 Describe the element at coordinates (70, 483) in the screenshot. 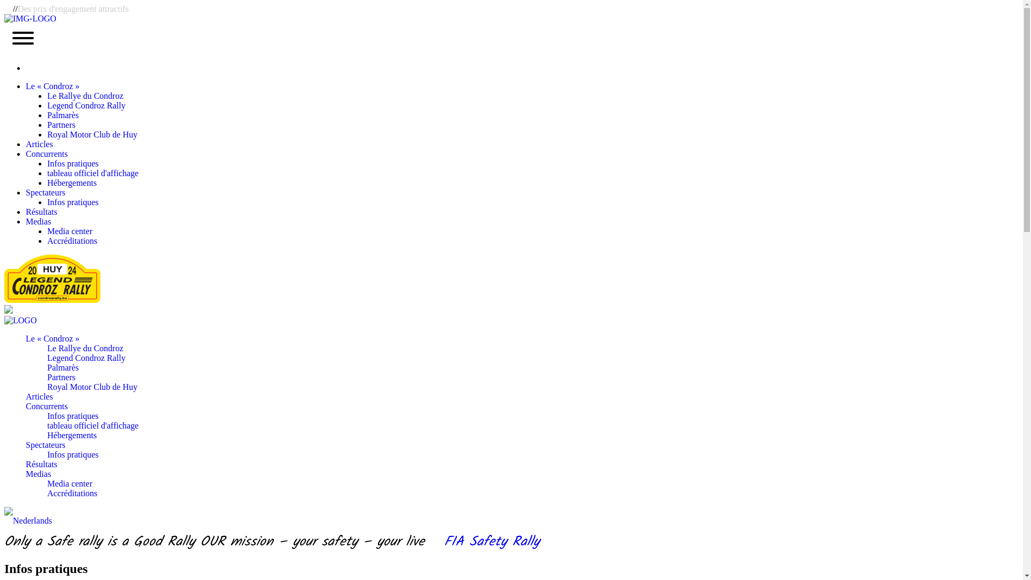

I see `Media center` at that location.